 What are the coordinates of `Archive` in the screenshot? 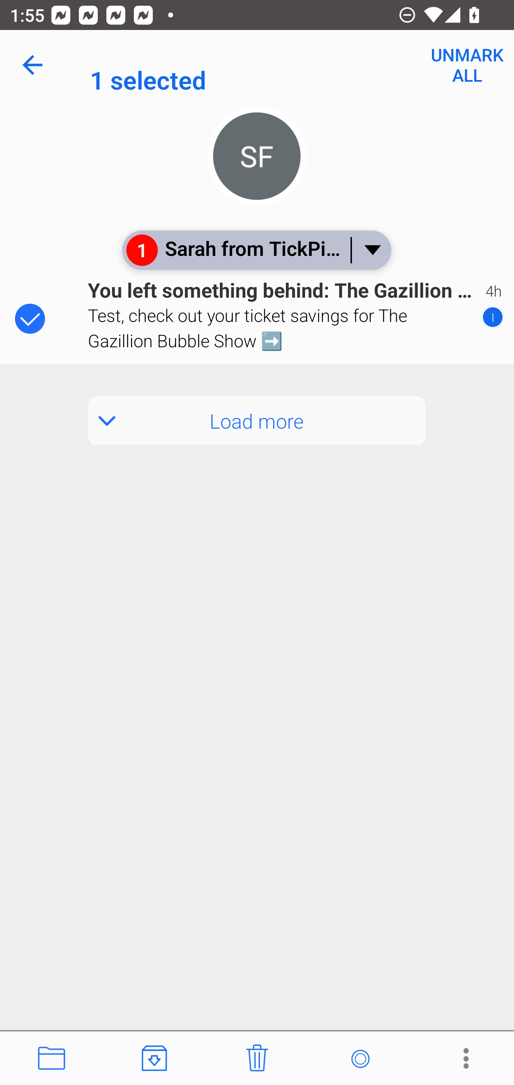 It's located at (154, 1059).